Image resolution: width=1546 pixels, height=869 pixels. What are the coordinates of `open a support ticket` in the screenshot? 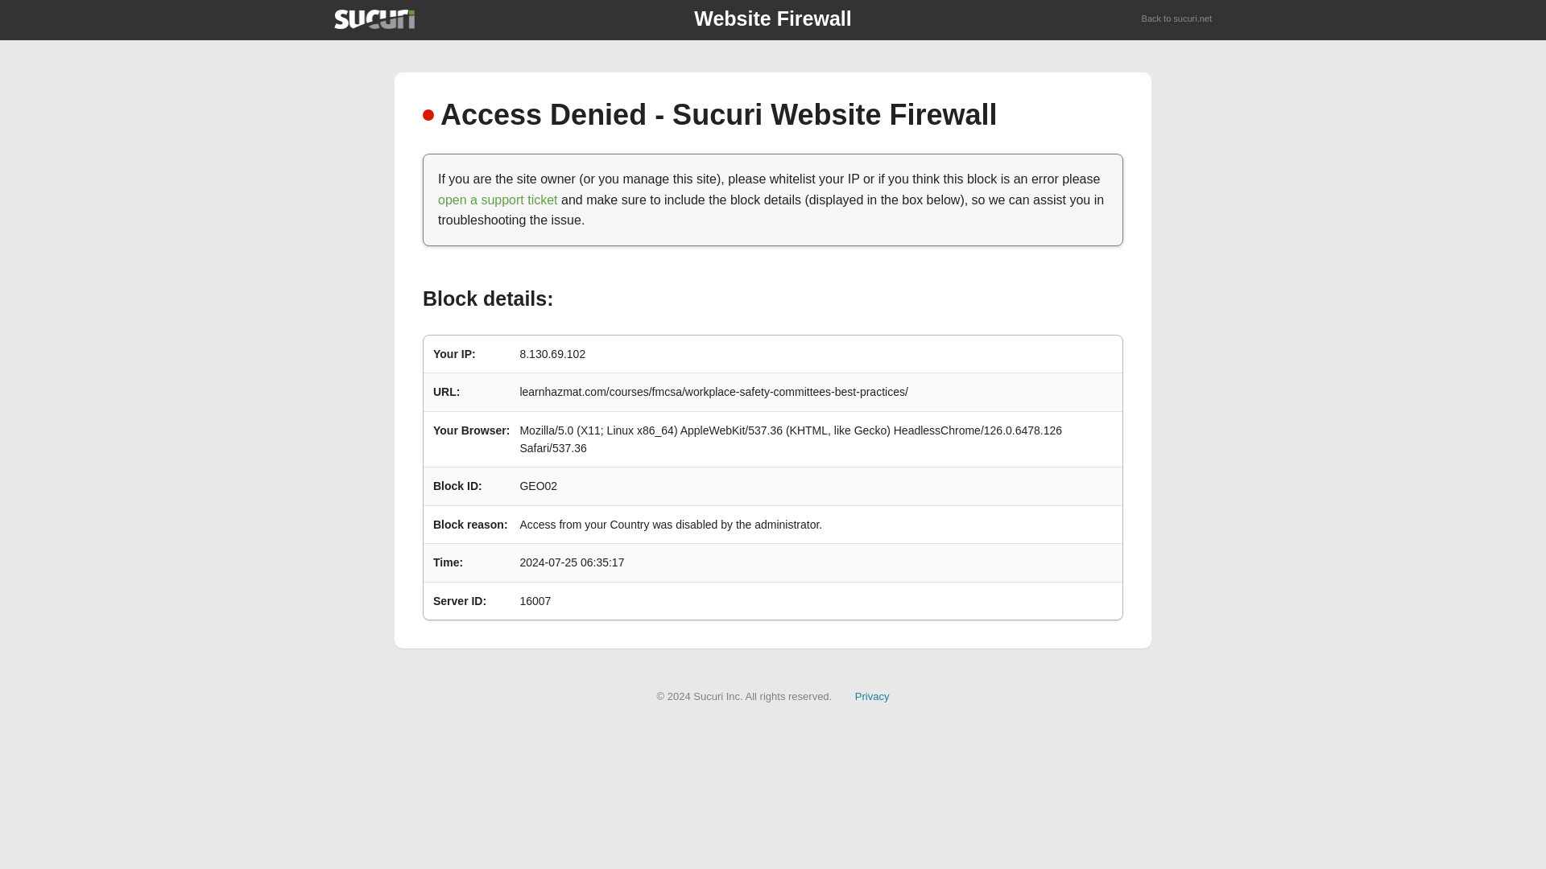 It's located at (498, 200).